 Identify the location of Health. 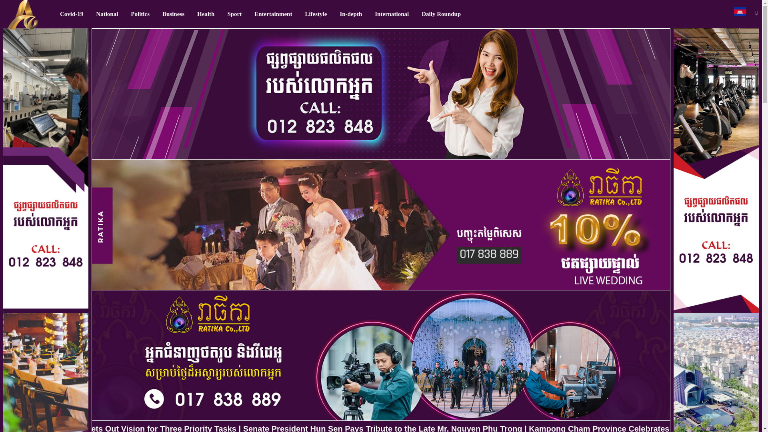
(206, 14).